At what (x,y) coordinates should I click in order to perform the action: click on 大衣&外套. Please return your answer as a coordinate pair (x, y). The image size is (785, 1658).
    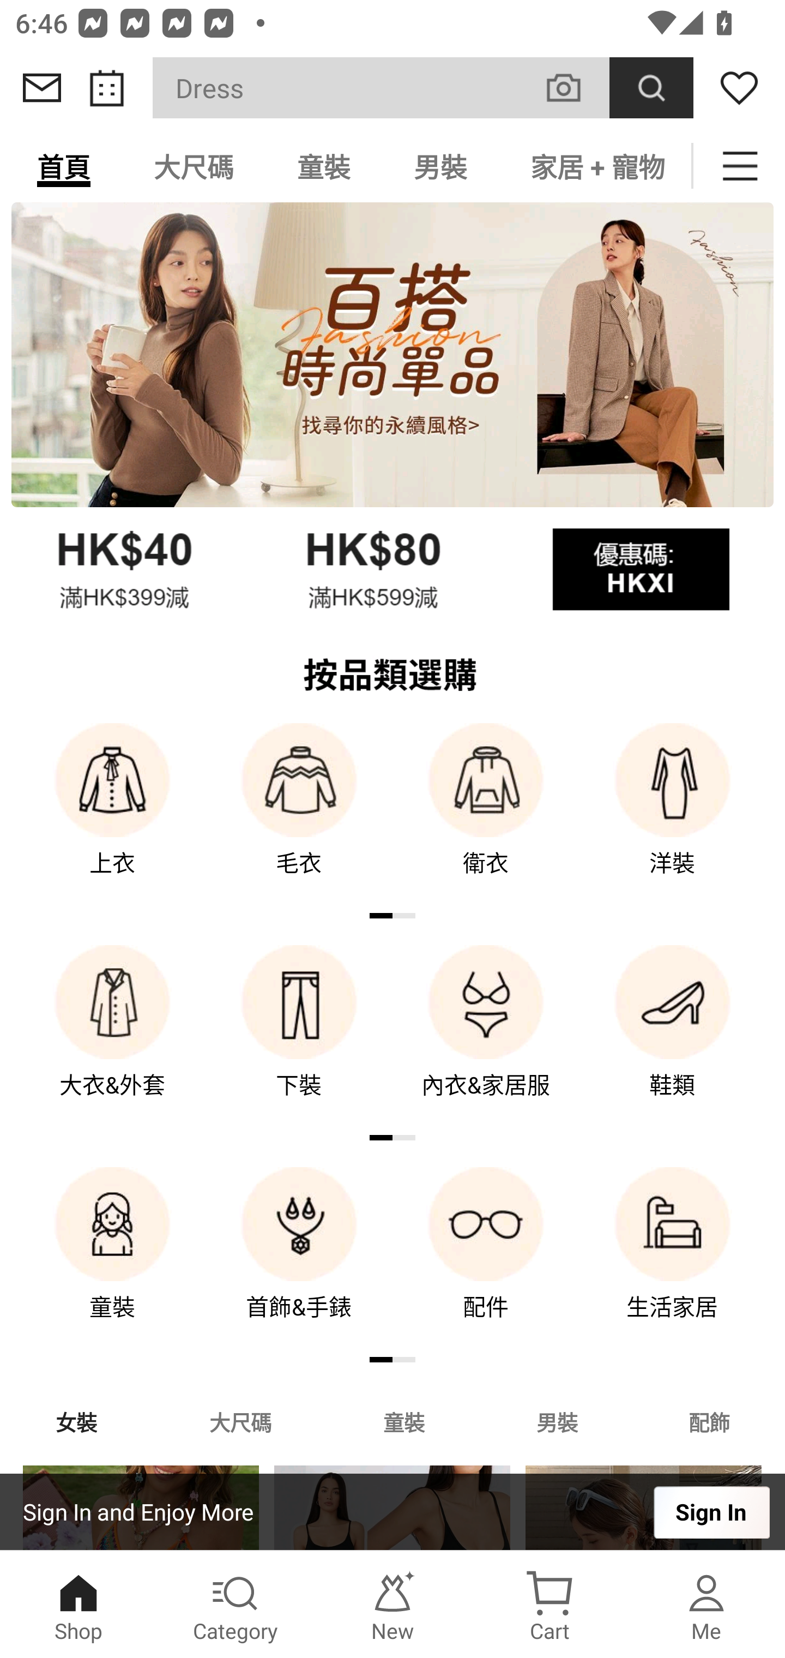
    Looking at the image, I should click on (112, 1036).